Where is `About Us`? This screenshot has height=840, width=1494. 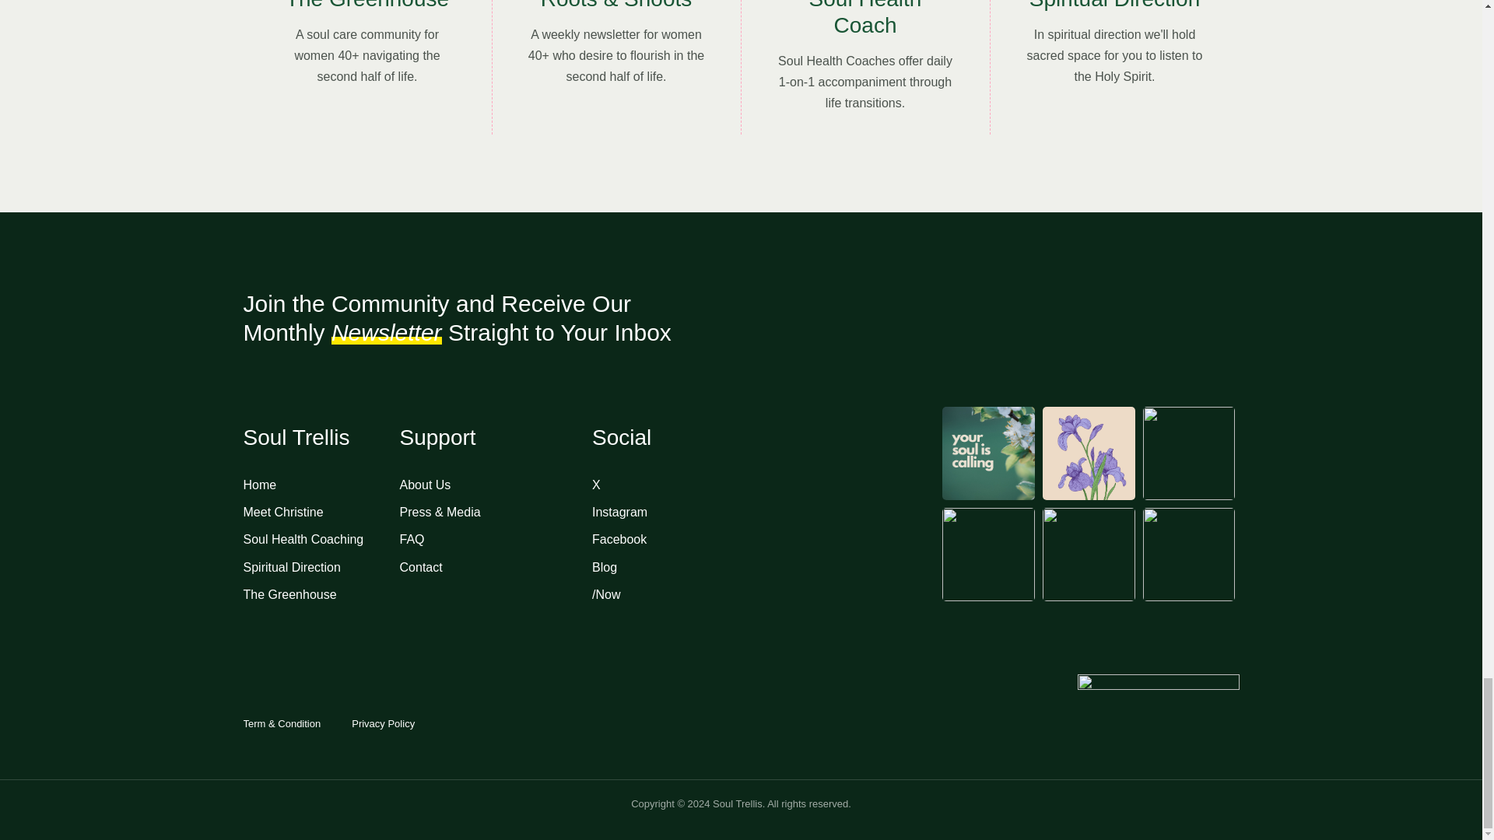
About Us is located at coordinates (496, 485).